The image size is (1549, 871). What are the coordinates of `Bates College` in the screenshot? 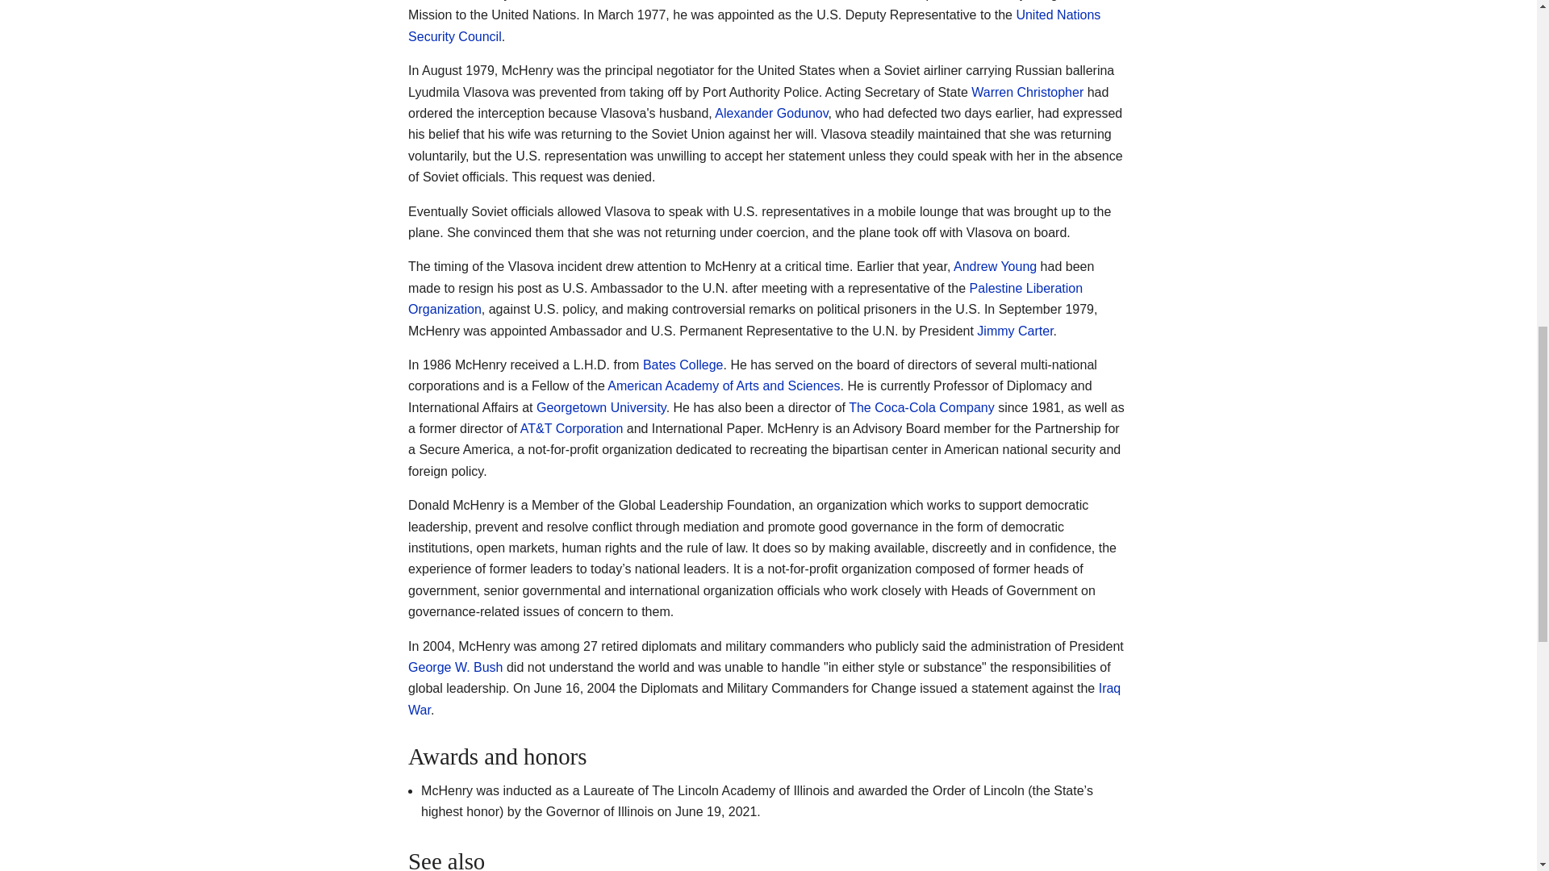 It's located at (683, 365).